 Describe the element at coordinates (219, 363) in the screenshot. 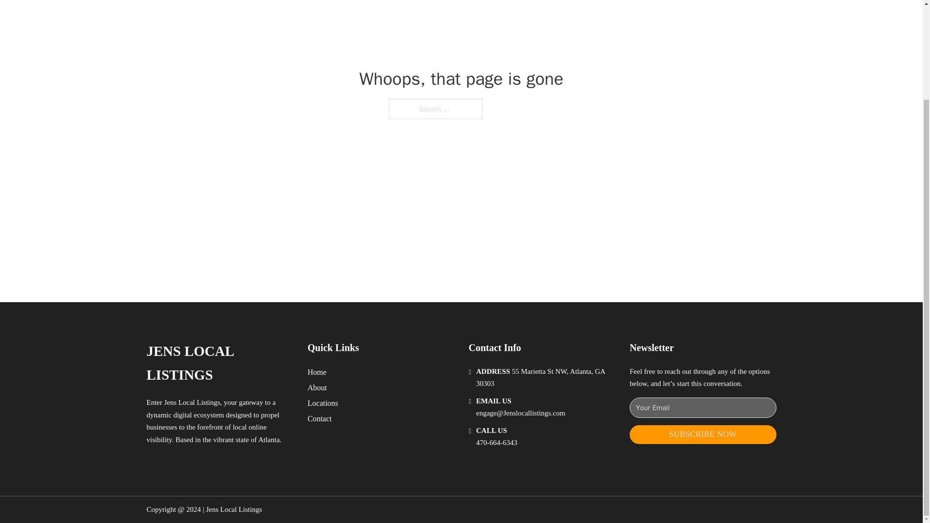

I see `JENS LOCAL LISTINGS` at that location.